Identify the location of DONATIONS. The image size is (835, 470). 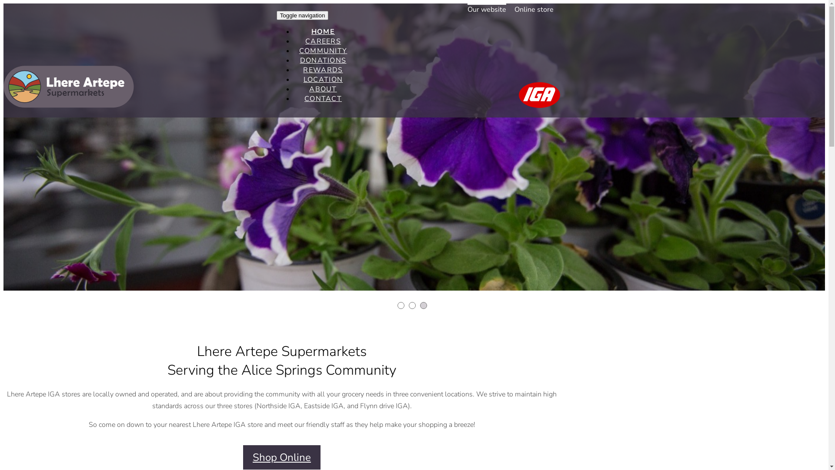
(324, 60).